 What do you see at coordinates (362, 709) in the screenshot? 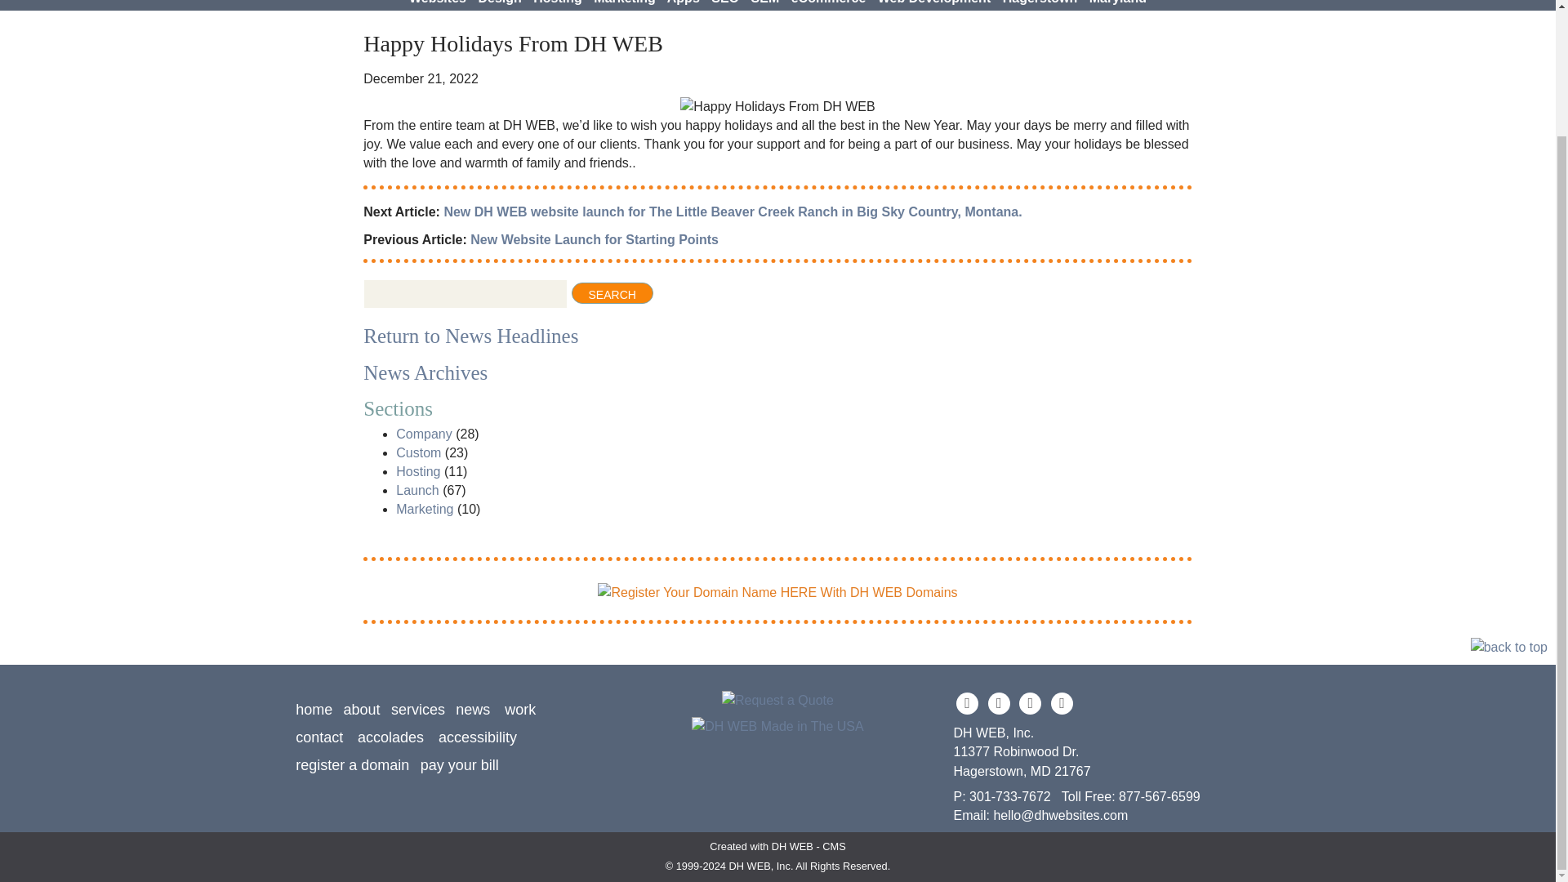
I see `about` at bounding box center [362, 709].